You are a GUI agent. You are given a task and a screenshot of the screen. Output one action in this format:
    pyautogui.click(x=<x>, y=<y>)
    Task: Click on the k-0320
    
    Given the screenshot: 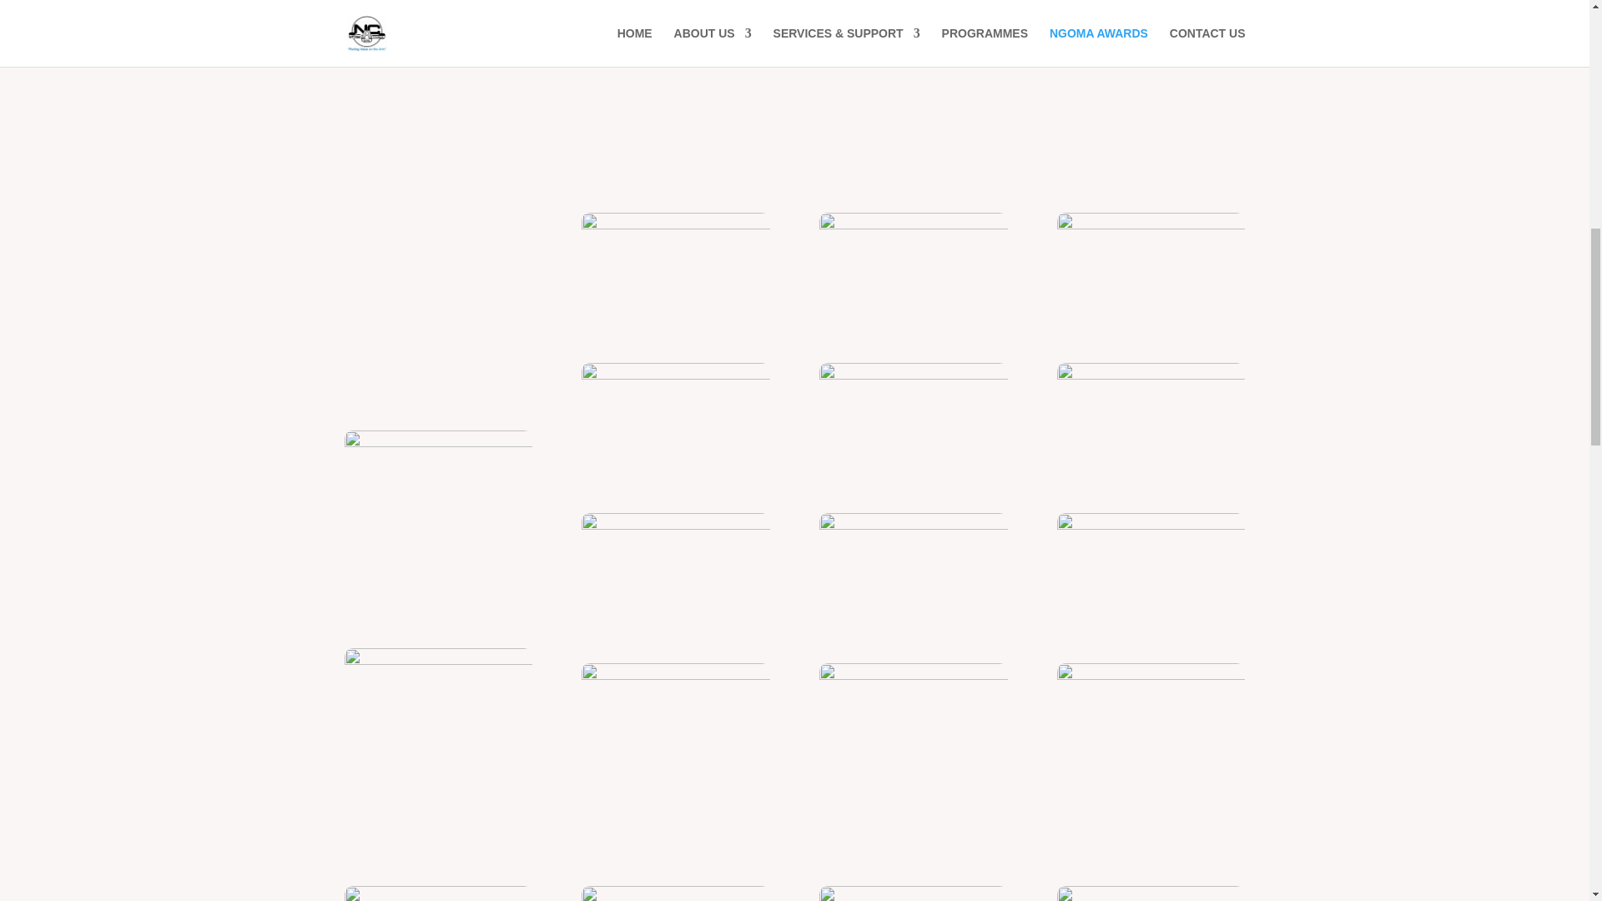 What is the action you would take?
    pyautogui.click(x=556, y=71)
    